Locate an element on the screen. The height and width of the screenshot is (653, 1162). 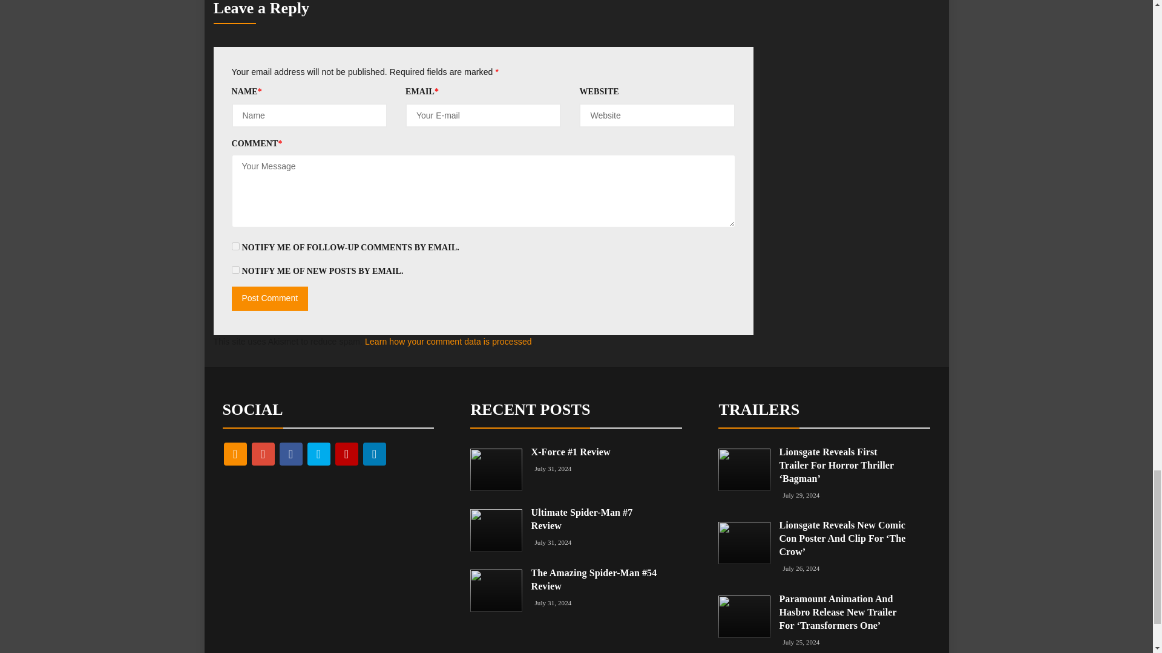
subscribe is located at coordinates (235, 245).